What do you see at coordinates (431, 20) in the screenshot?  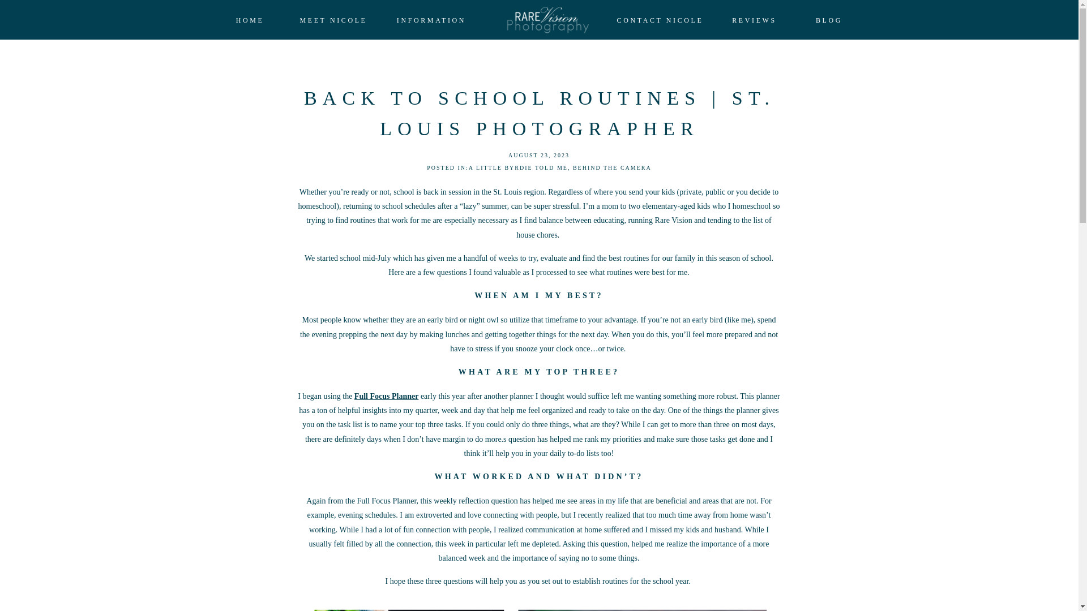 I see `INFORMATION` at bounding box center [431, 20].